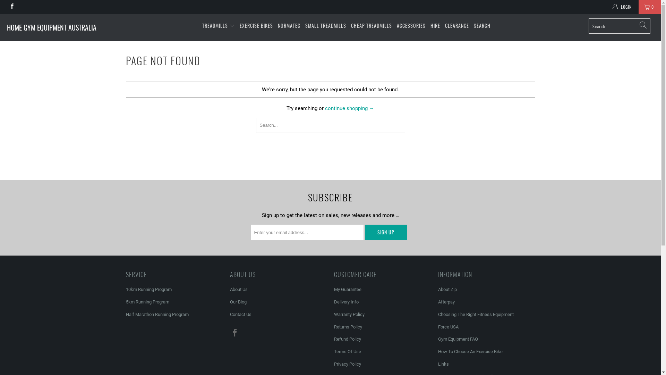  I want to click on 0, so click(650, 7).